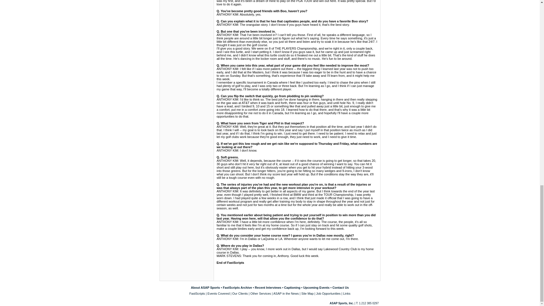 This screenshot has width=544, height=306. I want to click on About ASAP Sports, so click(205, 287).